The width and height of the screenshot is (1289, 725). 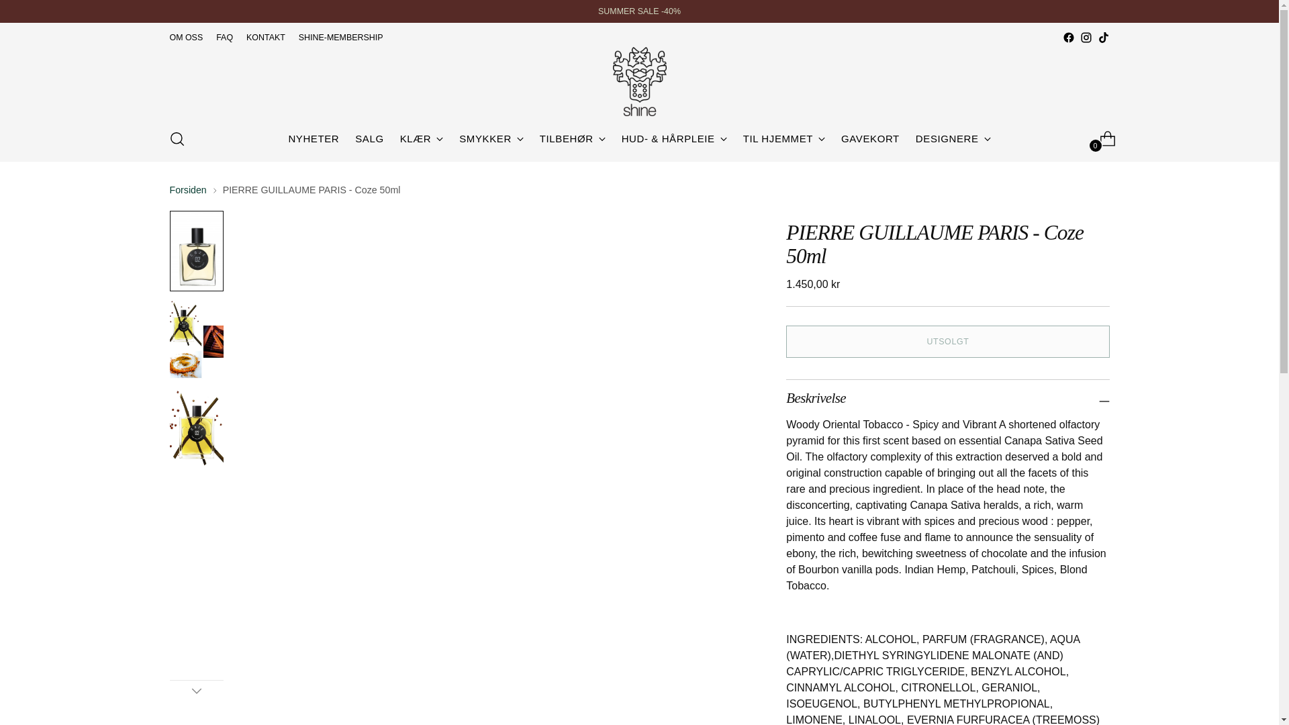 I want to click on Shine on Facebook, so click(x=1067, y=38).